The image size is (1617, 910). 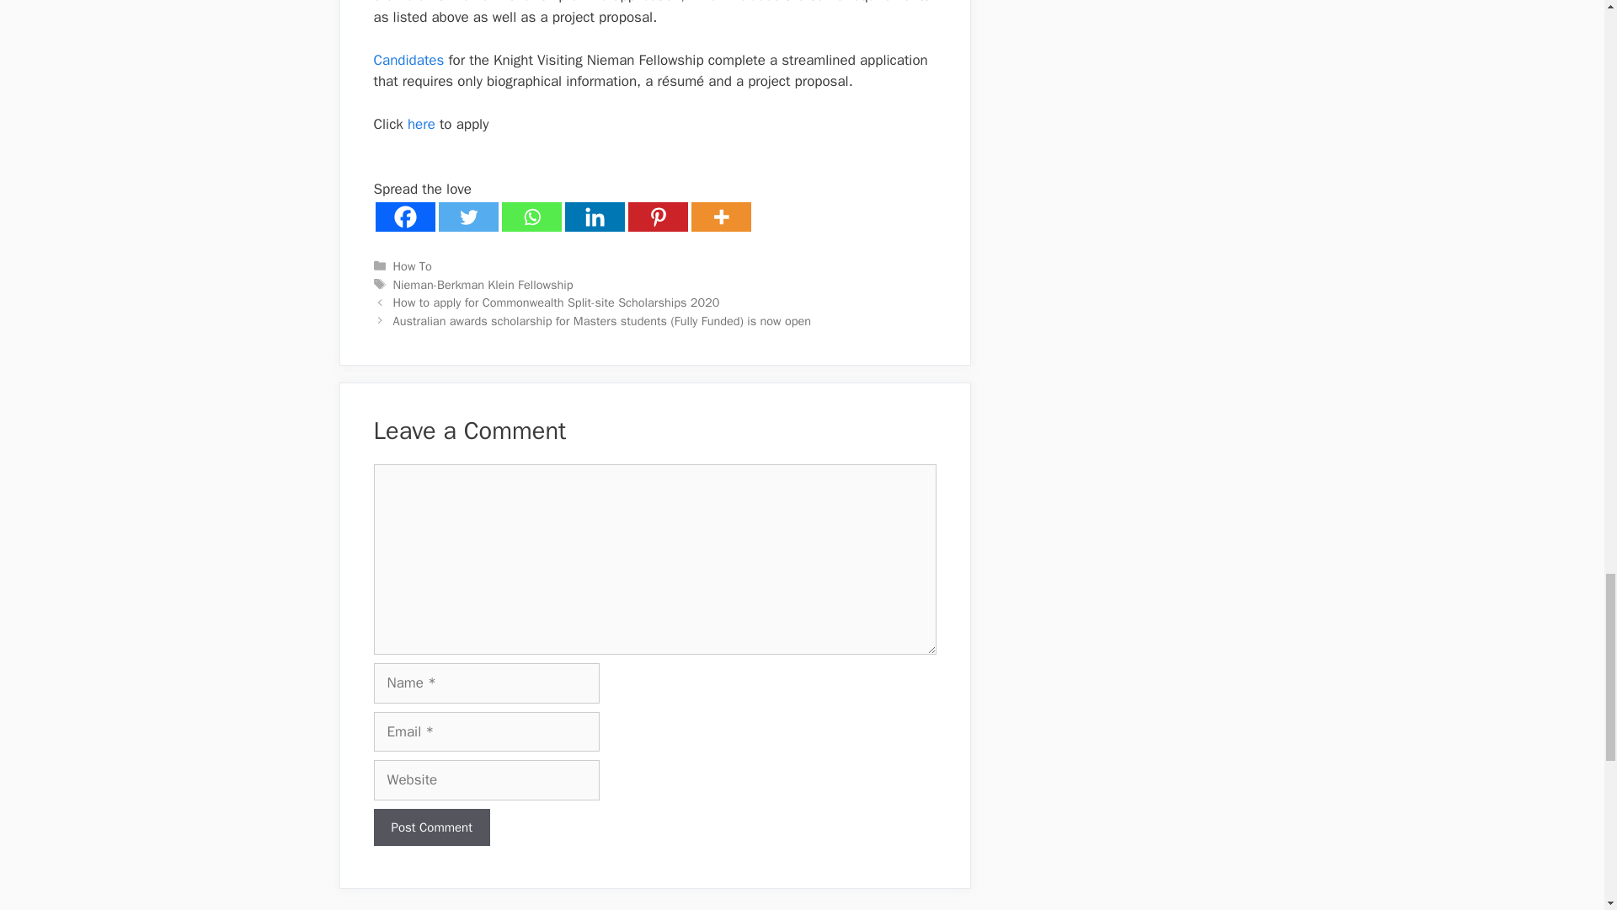 I want to click on Candidates, so click(x=409, y=60).